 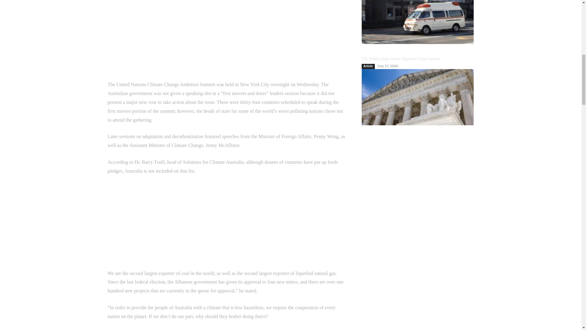 What do you see at coordinates (418, 97) in the screenshot?
I see `US: Biden plans major Supreme Court reform` at bounding box center [418, 97].